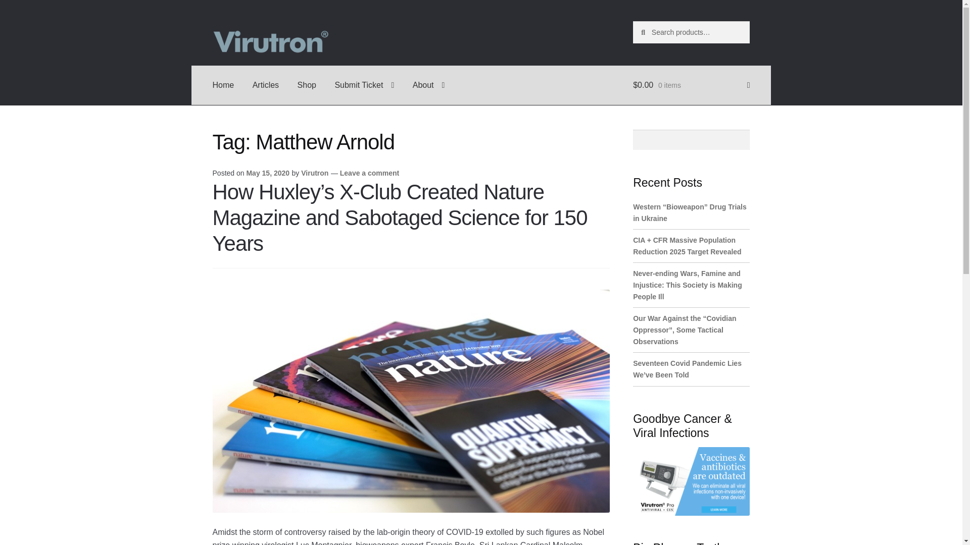 The width and height of the screenshot is (970, 545). I want to click on Virutron, so click(314, 173).